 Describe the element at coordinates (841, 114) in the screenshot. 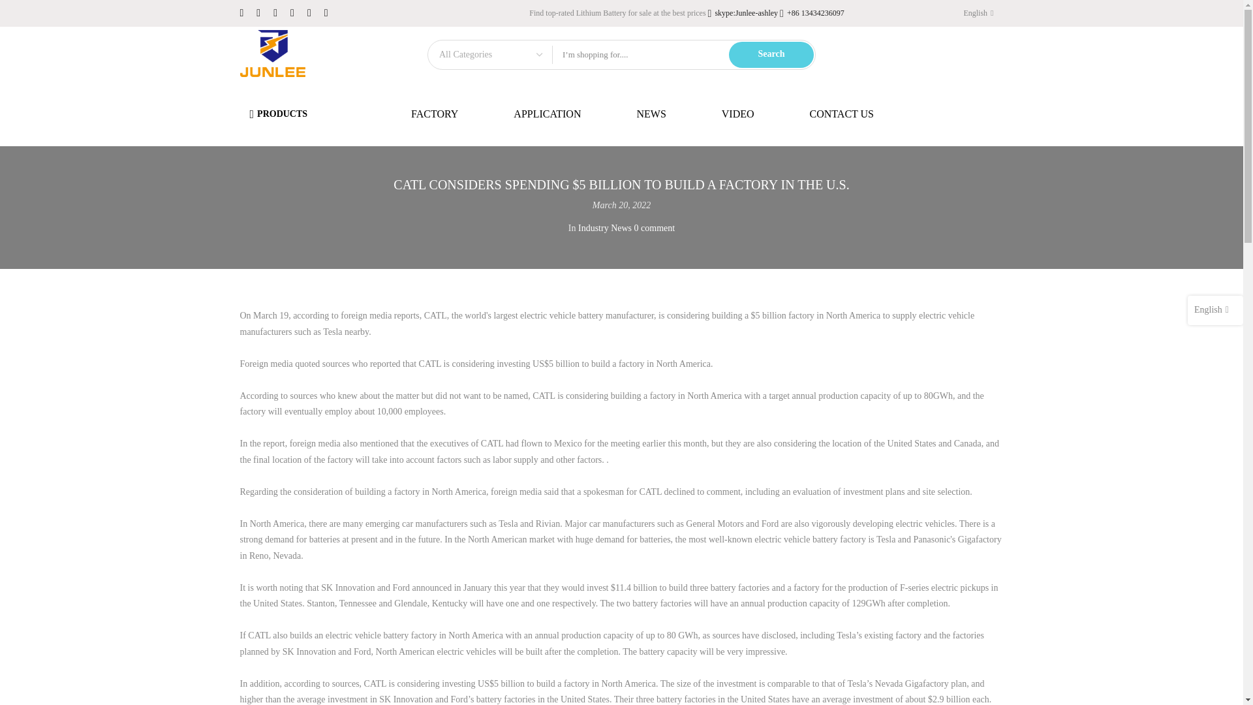

I see `CONTACT US` at that location.